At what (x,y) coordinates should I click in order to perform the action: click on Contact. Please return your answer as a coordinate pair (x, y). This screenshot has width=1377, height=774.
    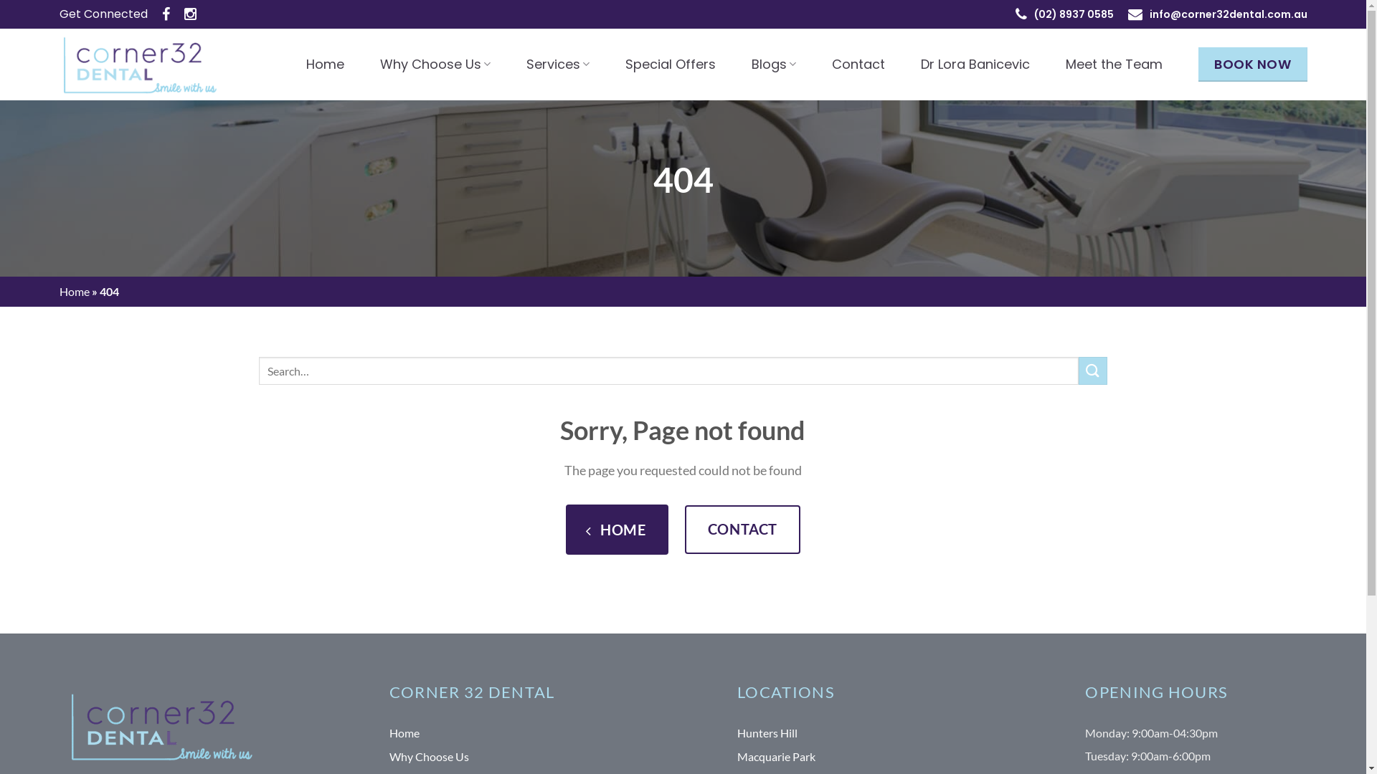
    Looking at the image, I should click on (858, 64).